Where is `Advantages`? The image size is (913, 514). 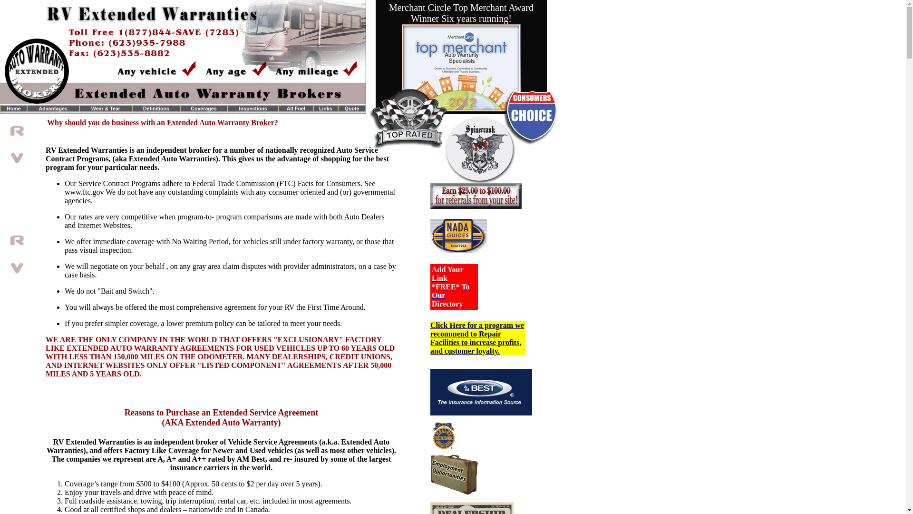
Advantages is located at coordinates (52, 109).